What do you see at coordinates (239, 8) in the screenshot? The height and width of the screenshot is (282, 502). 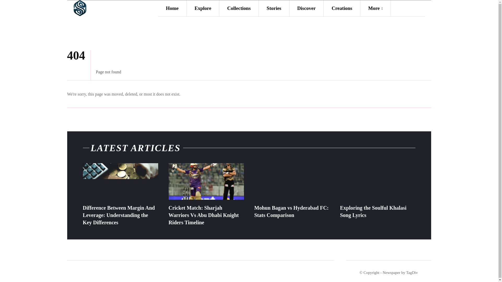 I see `Collections` at bounding box center [239, 8].